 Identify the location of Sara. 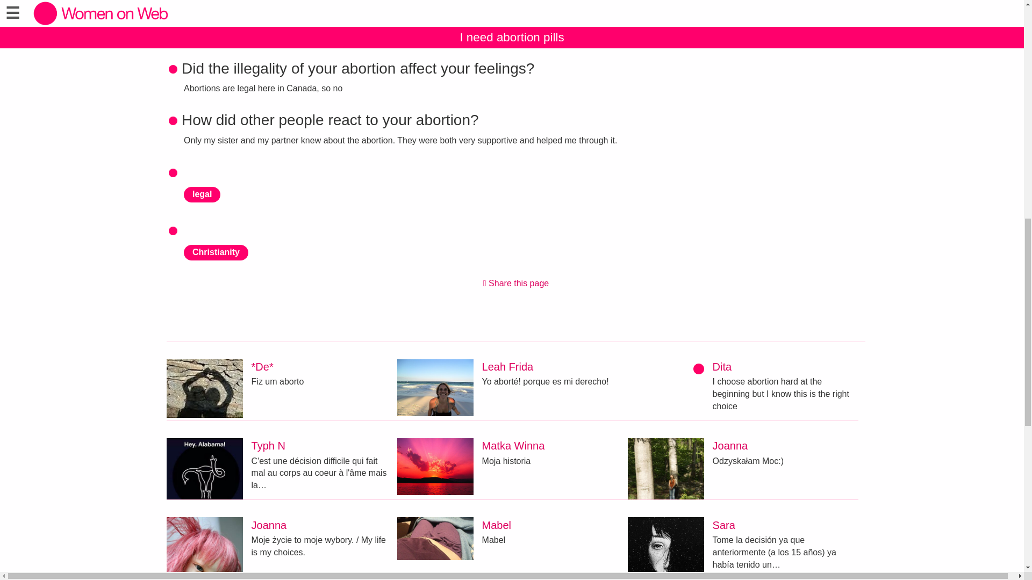
(723, 525).